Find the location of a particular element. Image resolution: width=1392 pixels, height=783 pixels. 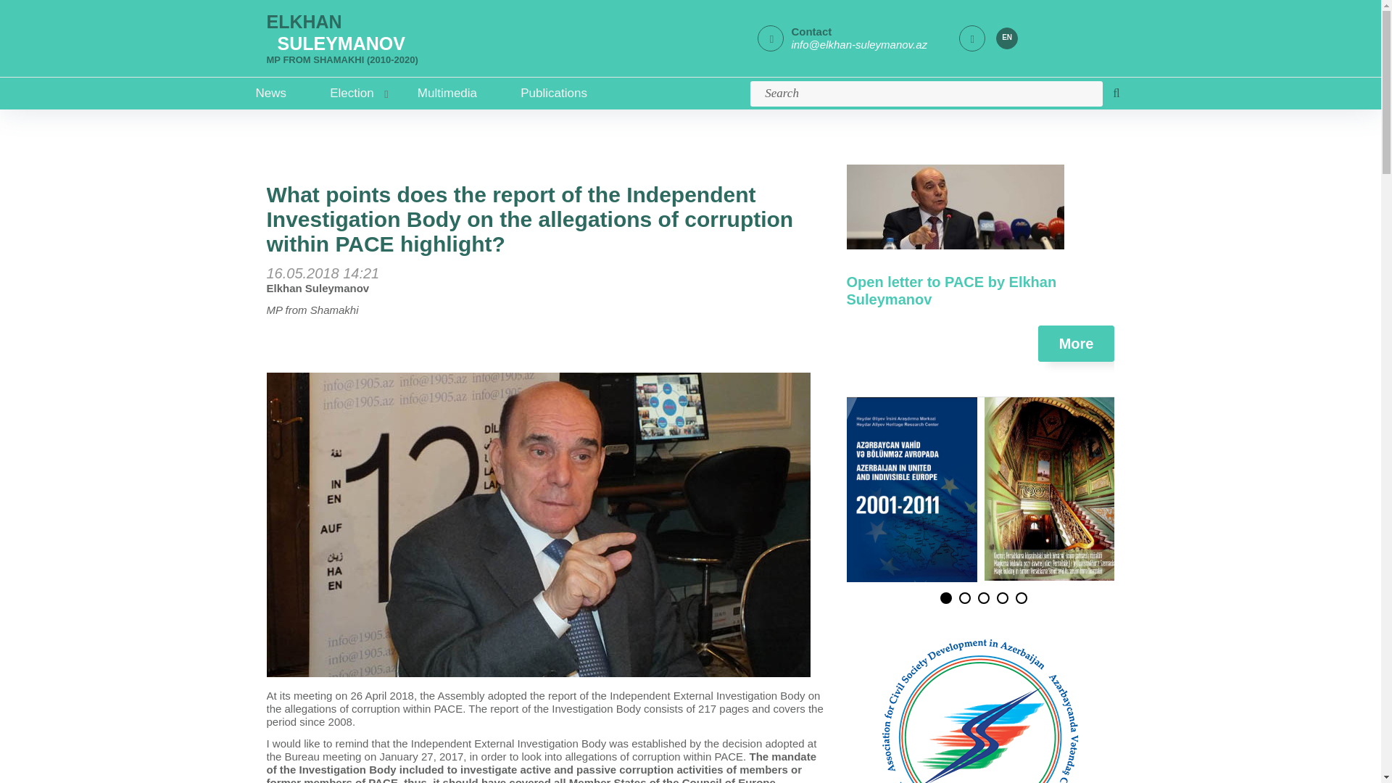

Multimedia is located at coordinates (447, 93).